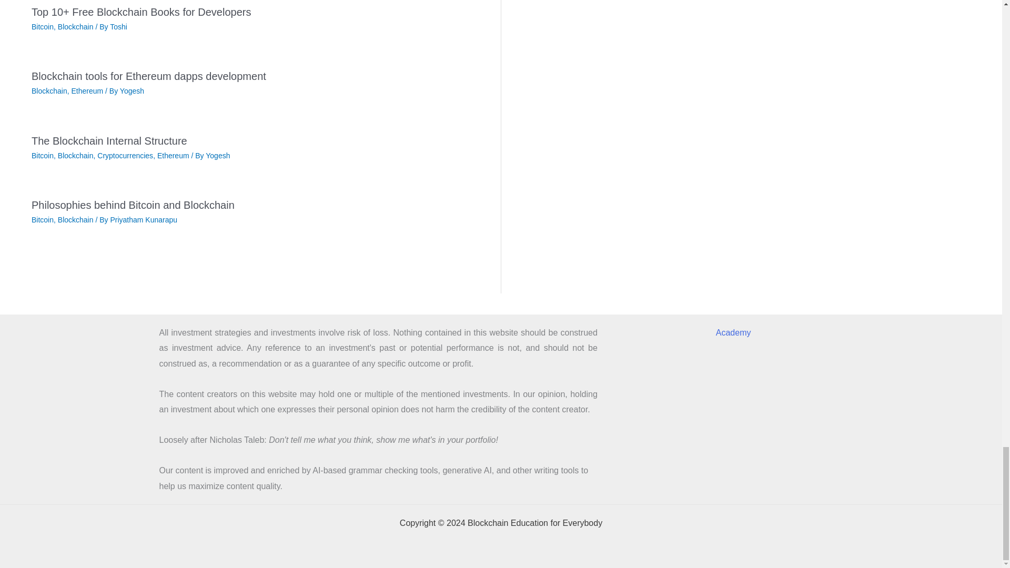 The height and width of the screenshot is (568, 1010). I want to click on Bitcoin, so click(42, 156).